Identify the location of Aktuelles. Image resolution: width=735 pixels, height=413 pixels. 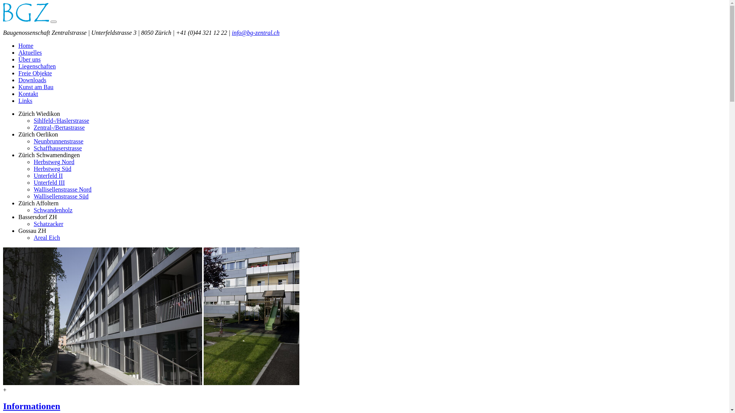
(30, 53).